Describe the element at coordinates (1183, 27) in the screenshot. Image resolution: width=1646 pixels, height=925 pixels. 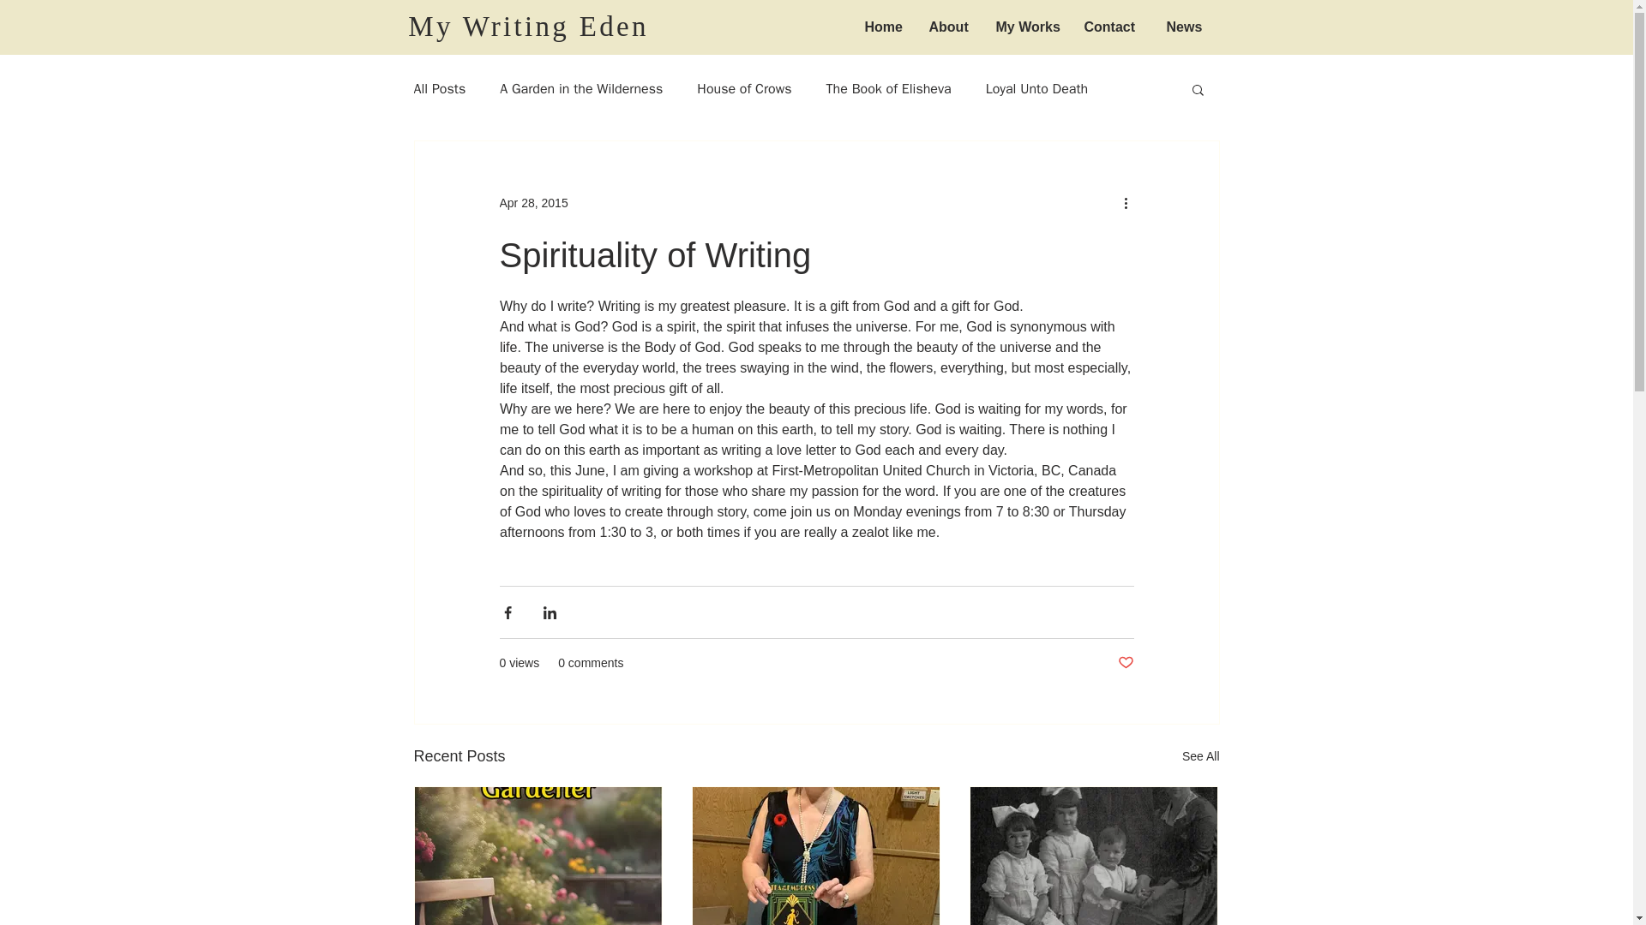
I see `News` at that location.